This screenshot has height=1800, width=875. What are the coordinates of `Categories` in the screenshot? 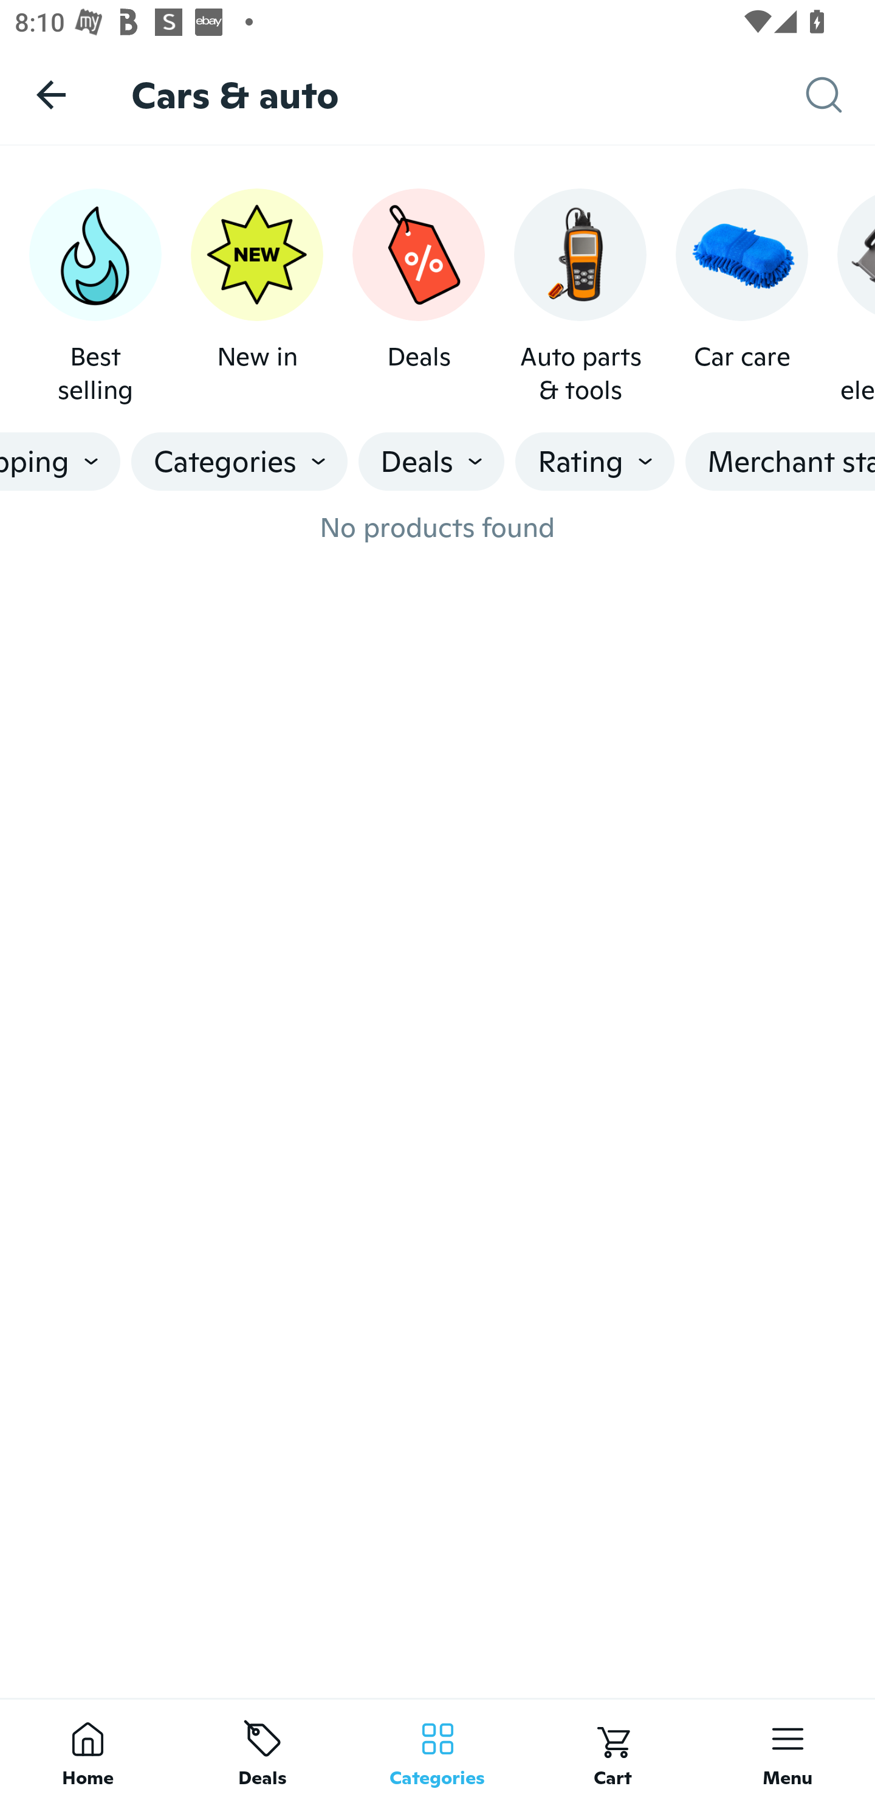 It's located at (239, 462).